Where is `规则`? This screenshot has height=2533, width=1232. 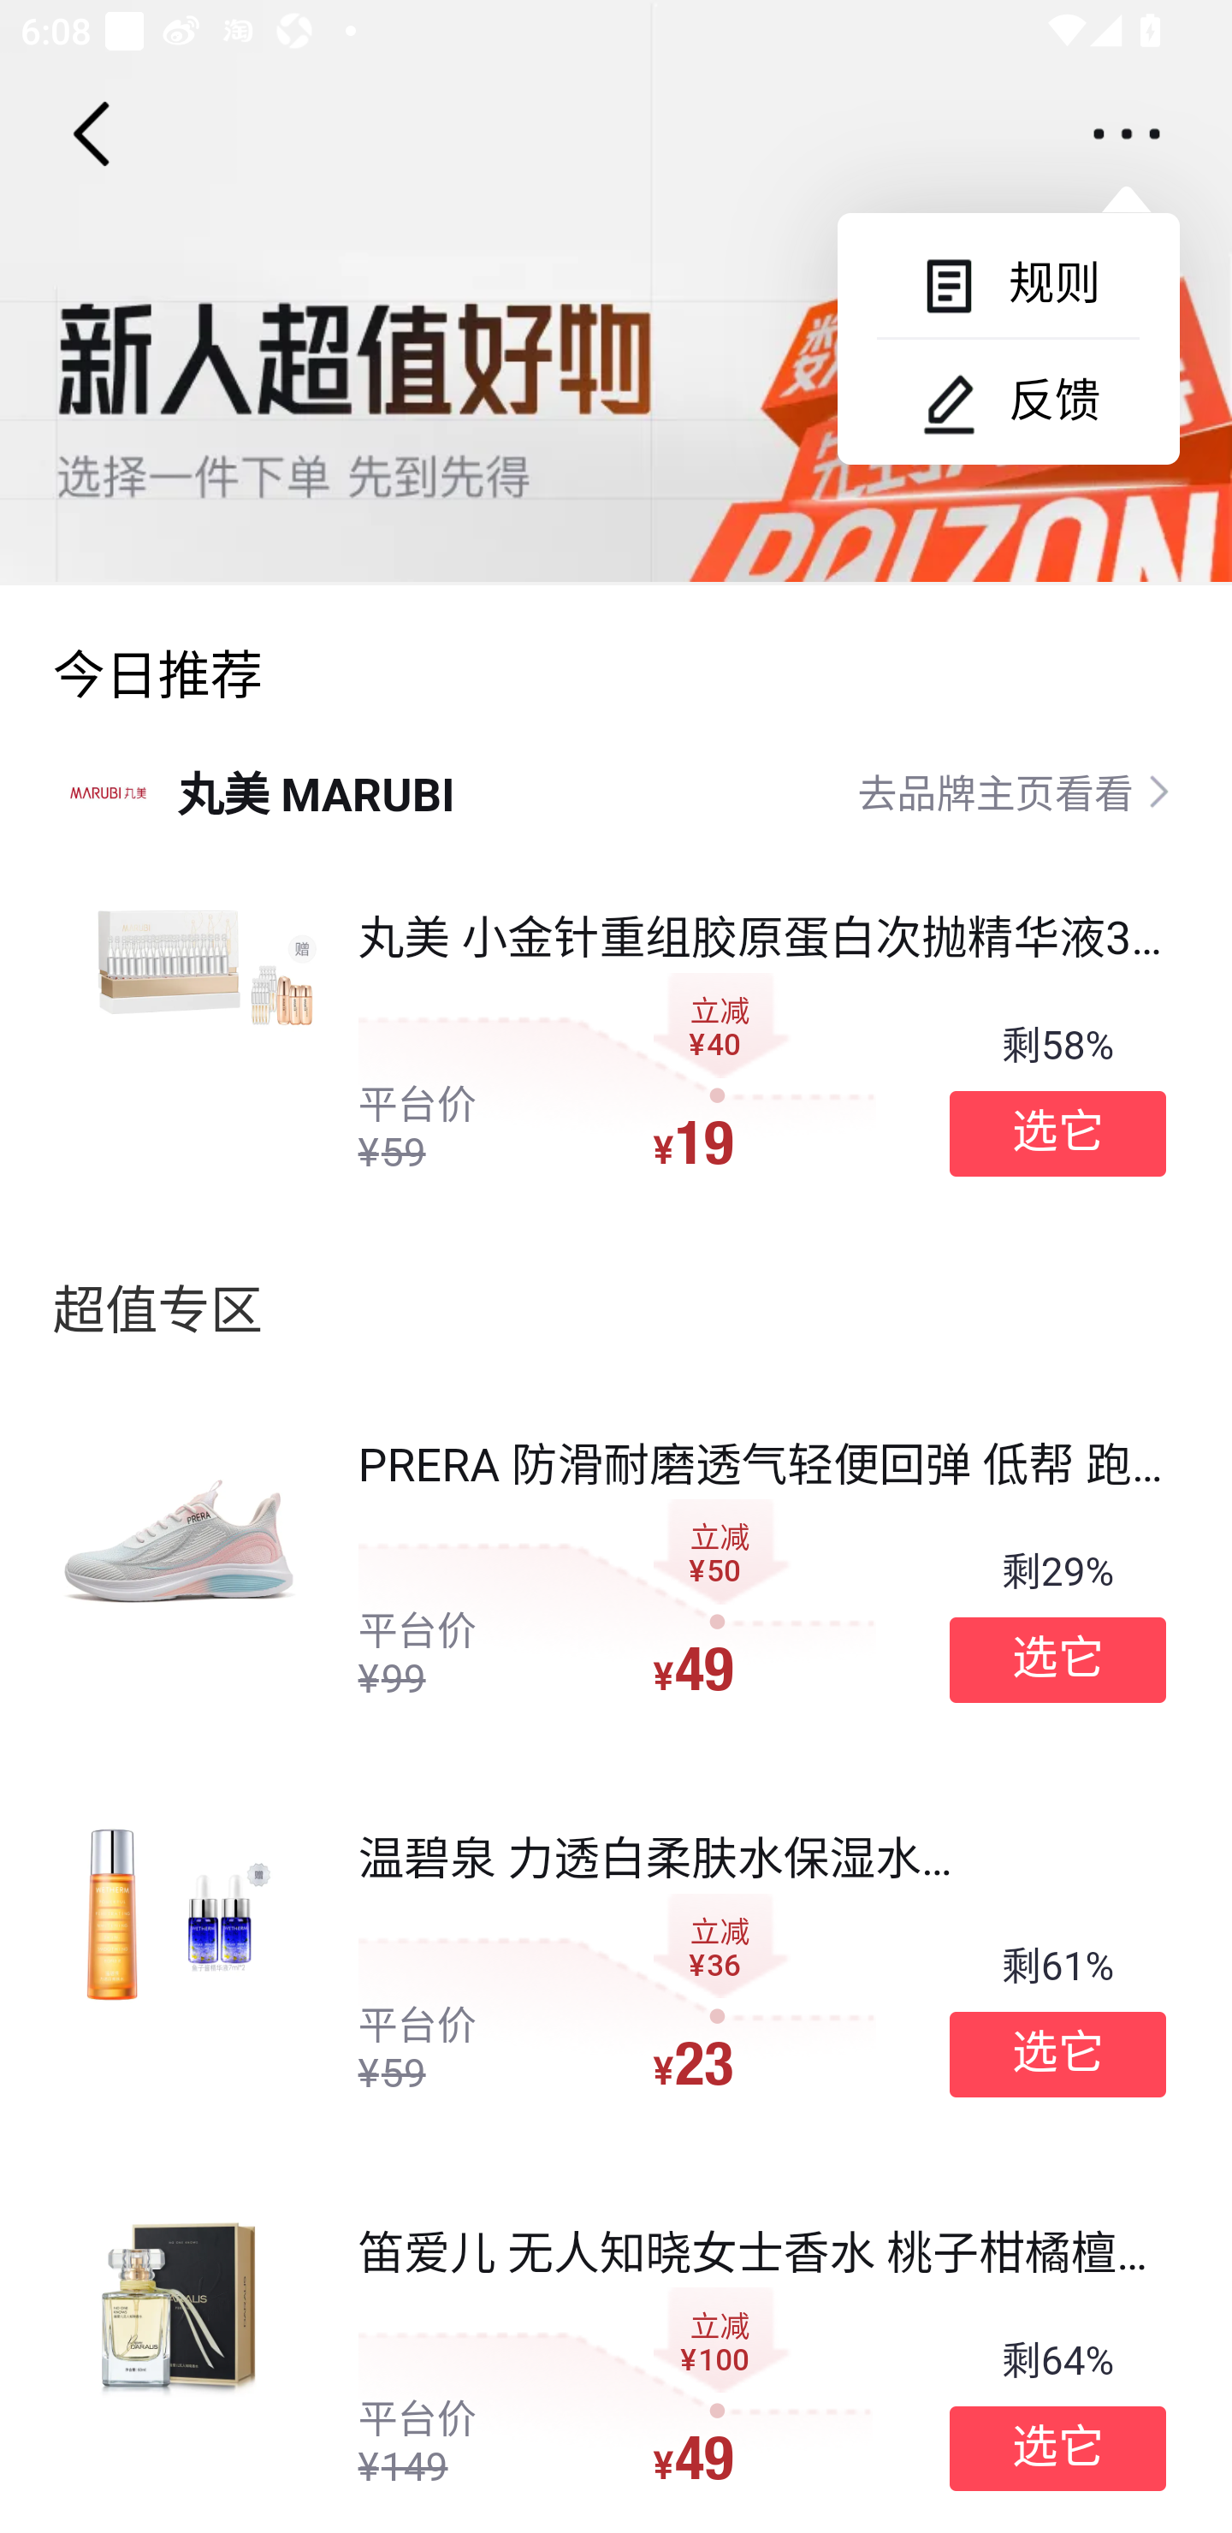
规则 is located at coordinates (1008, 284).